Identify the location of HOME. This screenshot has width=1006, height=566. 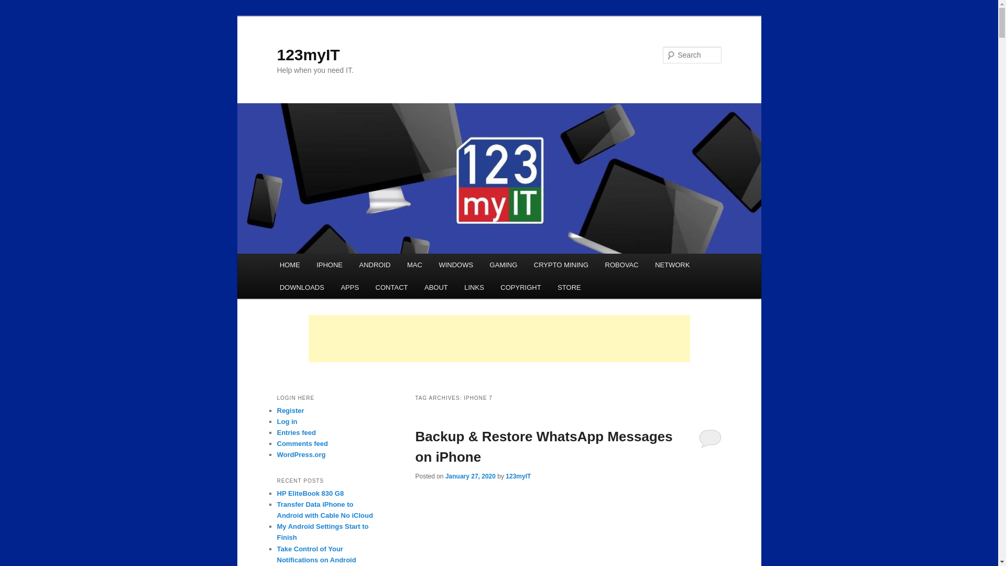
(290, 265).